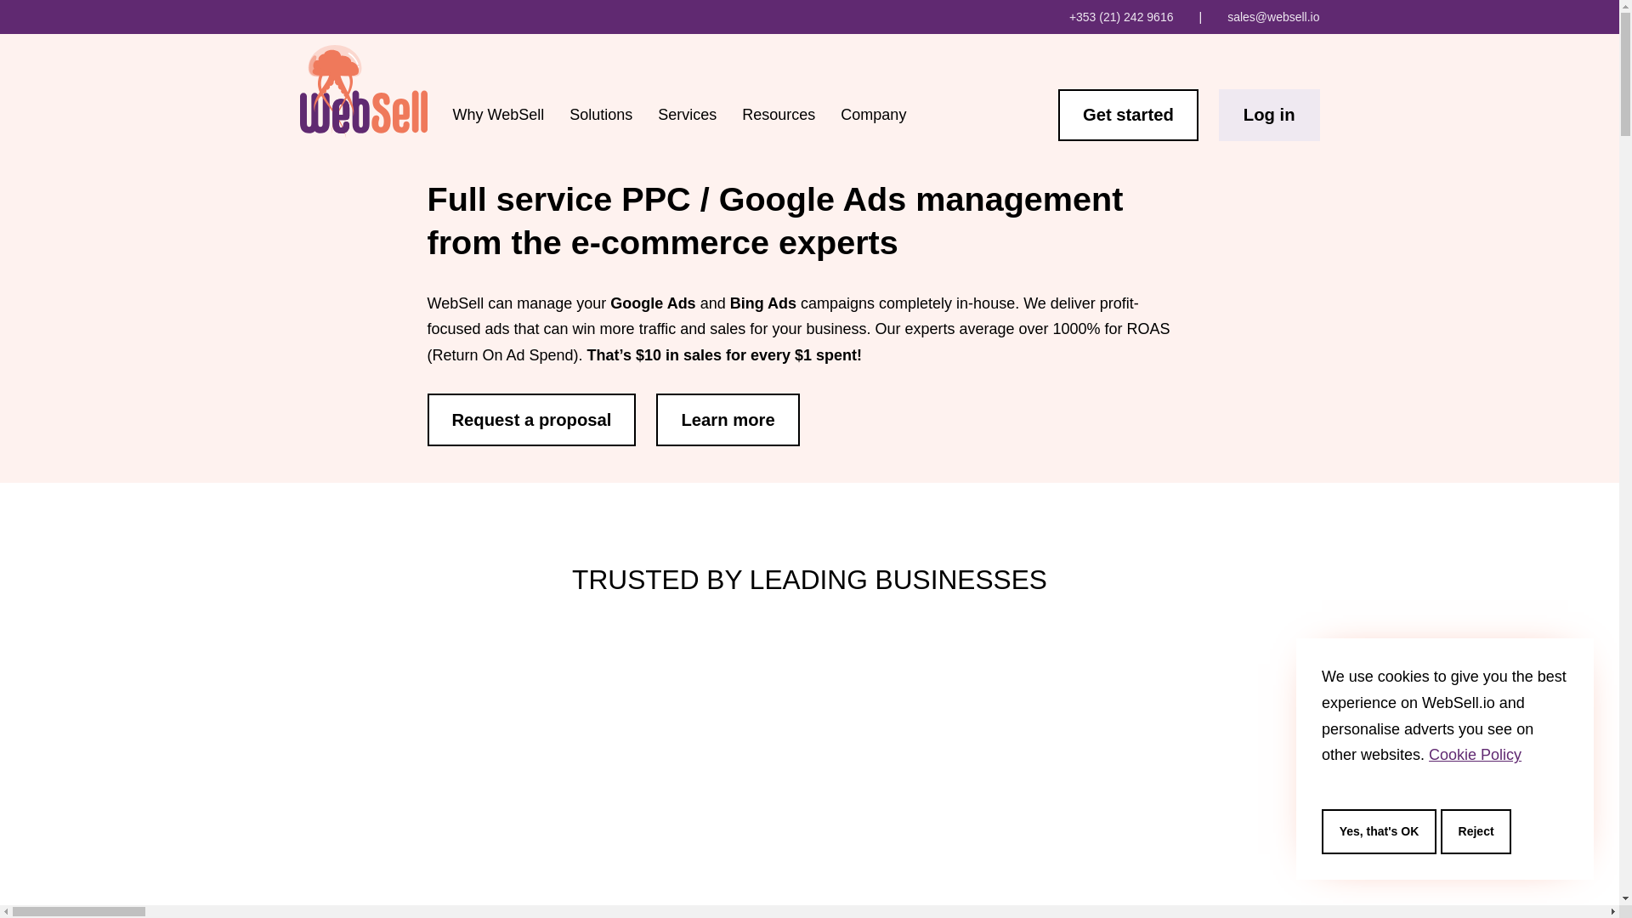 This screenshot has width=1632, height=918. Describe the element at coordinates (497, 114) in the screenshot. I see `Why WebSell` at that location.